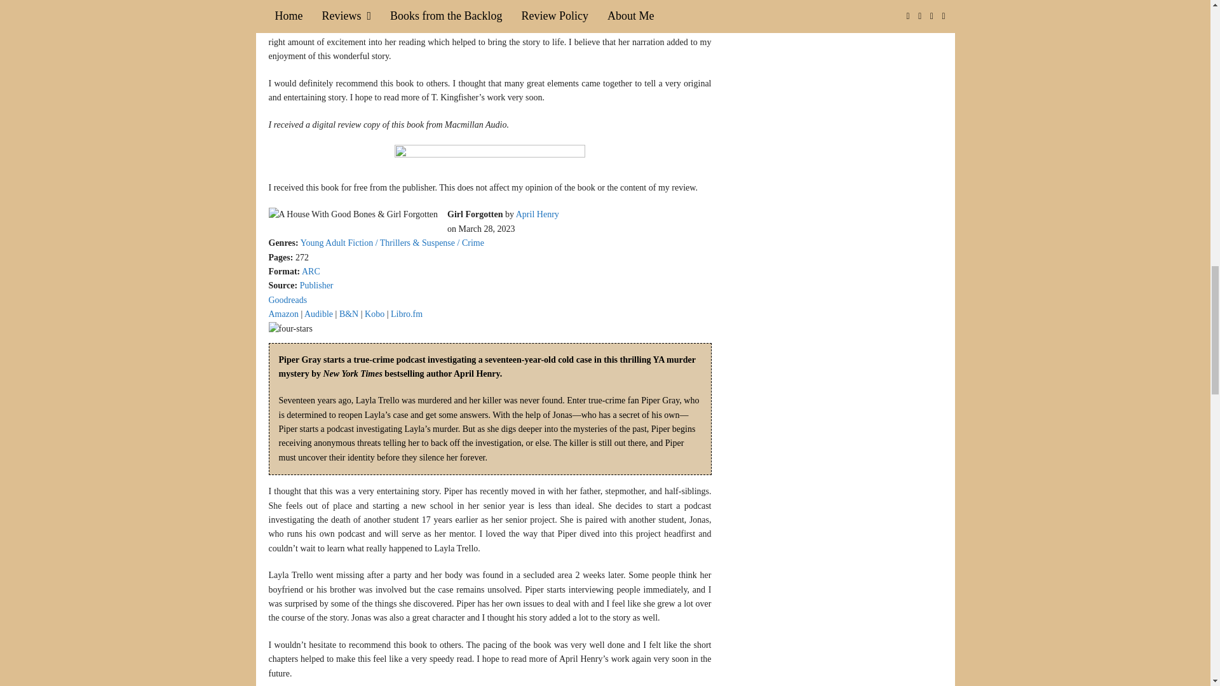 The height and width of the screenshot is (686, 1220). Describe the element at coordinates (287, 300) in the screenshot. I see `Goodreads` at that location.